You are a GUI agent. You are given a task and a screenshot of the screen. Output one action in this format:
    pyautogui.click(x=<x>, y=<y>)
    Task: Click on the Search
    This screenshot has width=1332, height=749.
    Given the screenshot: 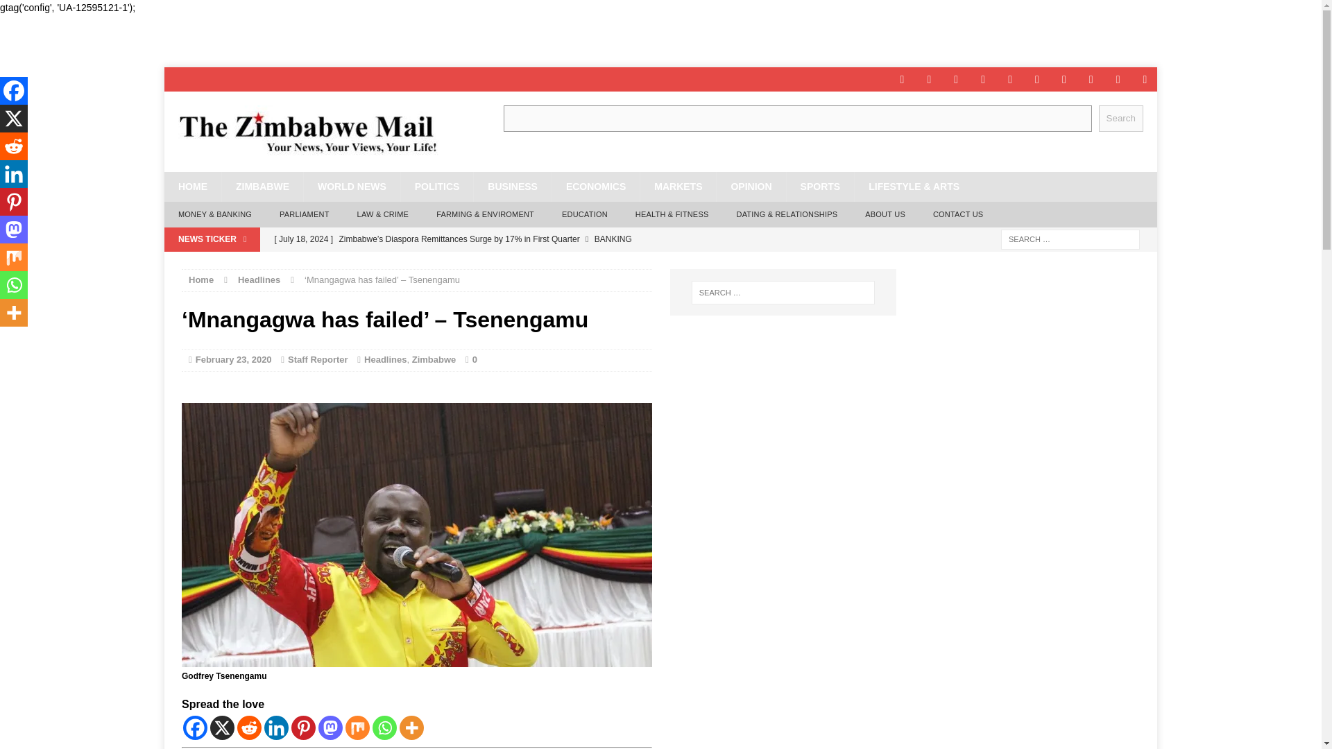 What is the action you would take?
    pyautogui.click(x=1121, y=118)
    